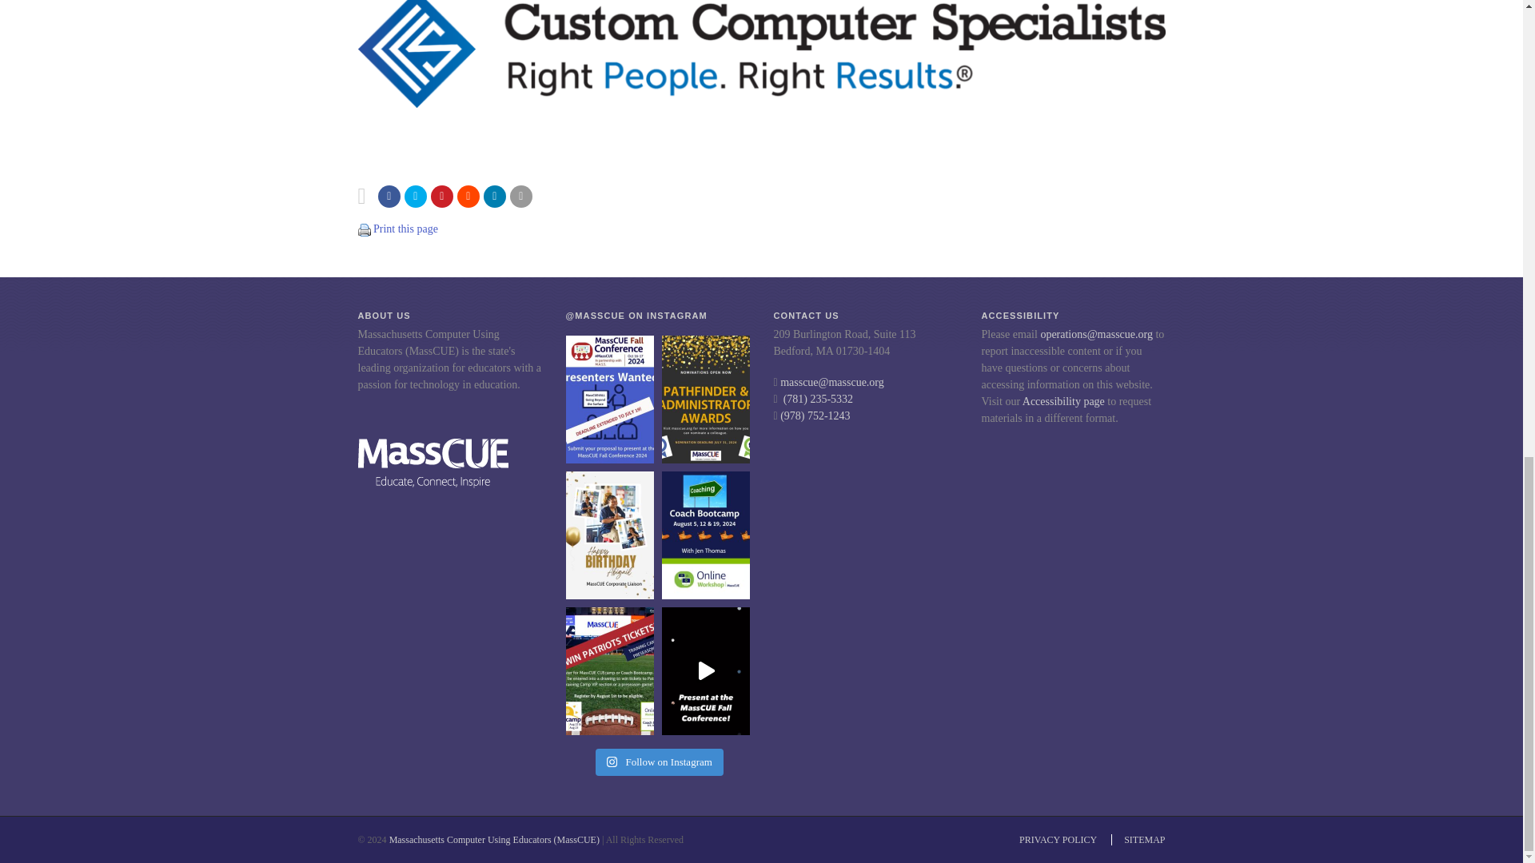 Image resolution: width=1535 pixels, height=863 pixels. Describe the element at coordinates (416, 197) in the screenshot. I see `Tweet` at that location.